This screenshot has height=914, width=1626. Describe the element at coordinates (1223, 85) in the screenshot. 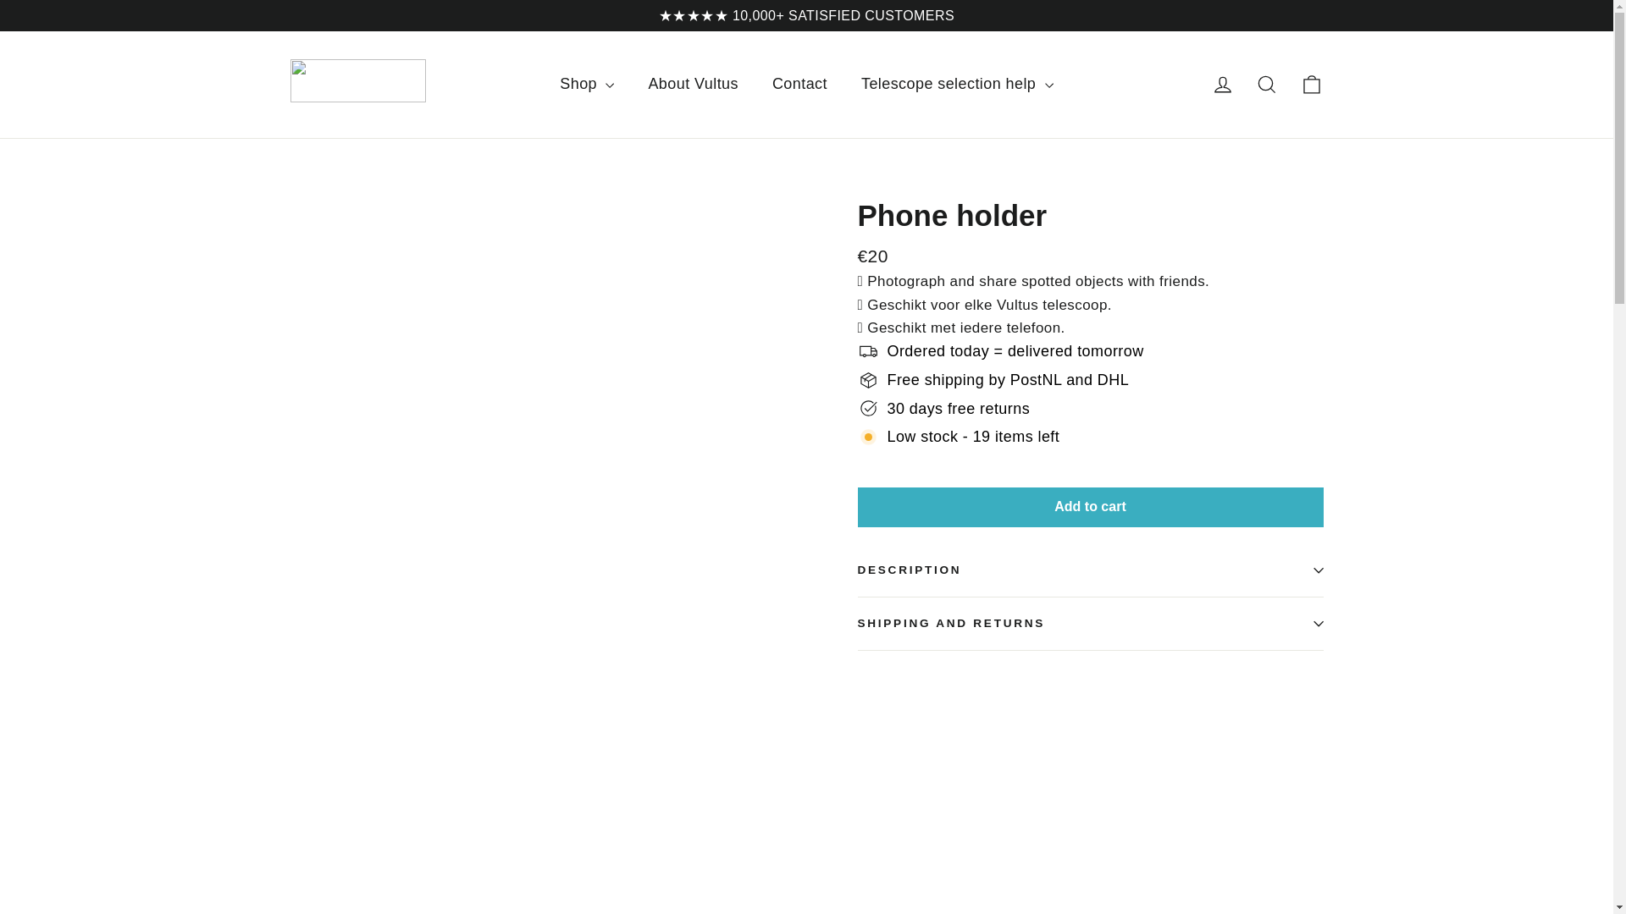

I see `icon-search` at that location.